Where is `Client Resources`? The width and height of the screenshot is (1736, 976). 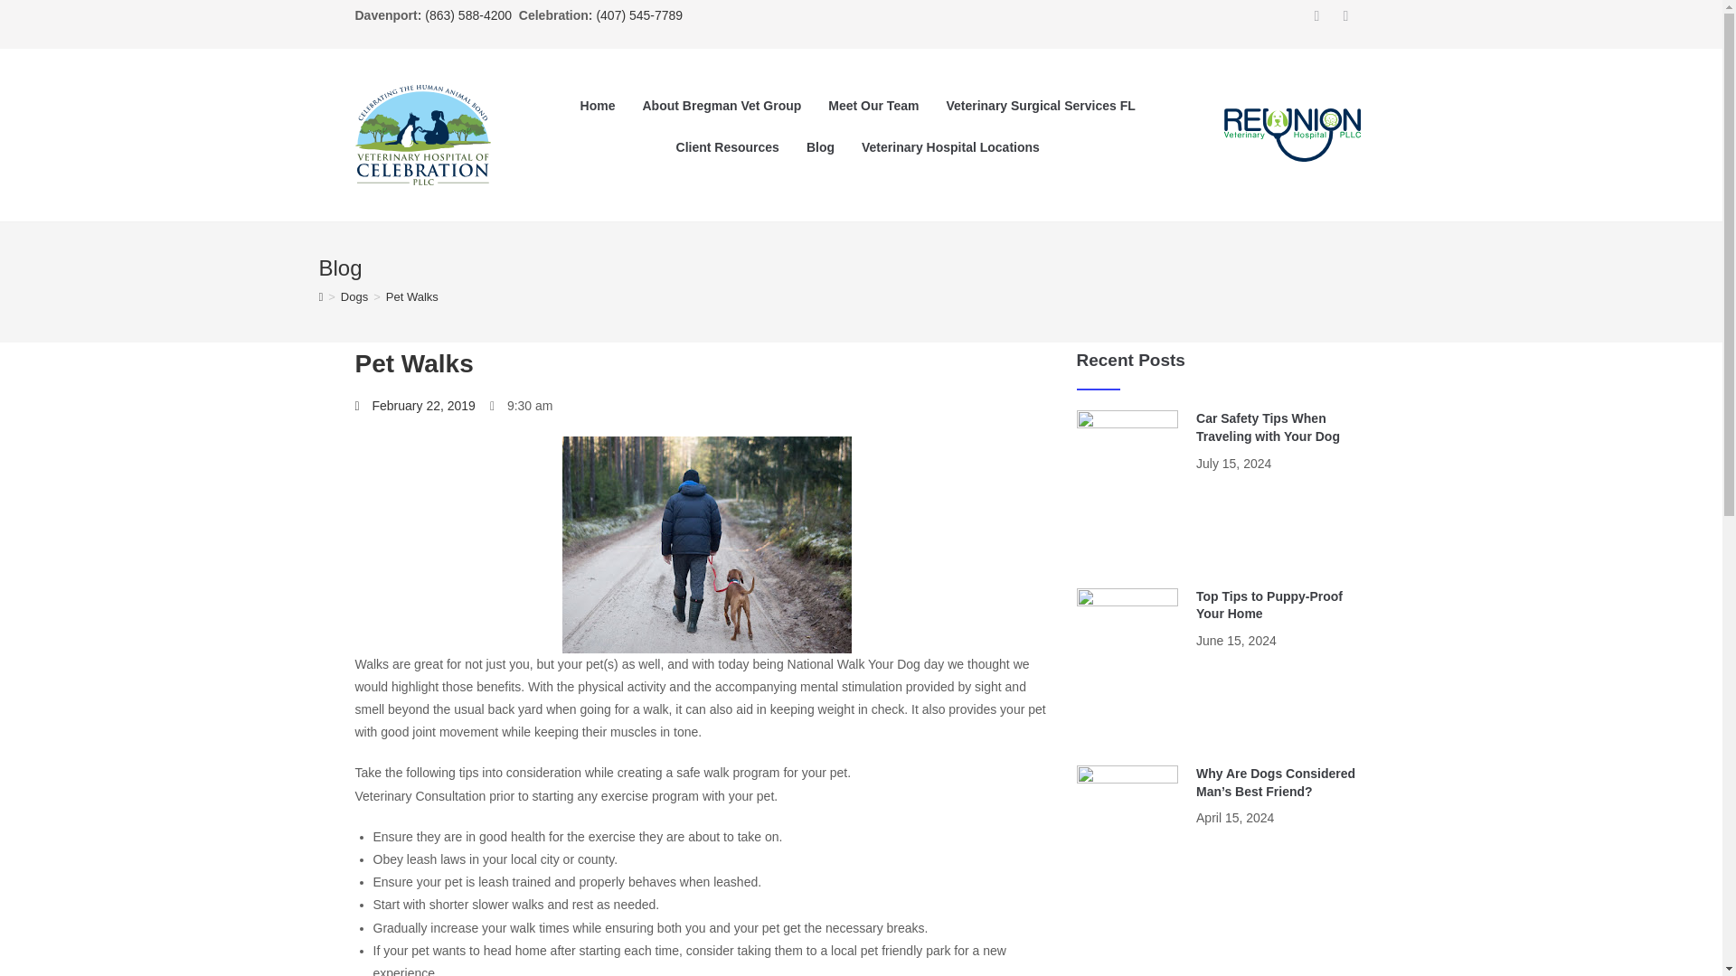
Client Resources is located at coordinates (728, 146).